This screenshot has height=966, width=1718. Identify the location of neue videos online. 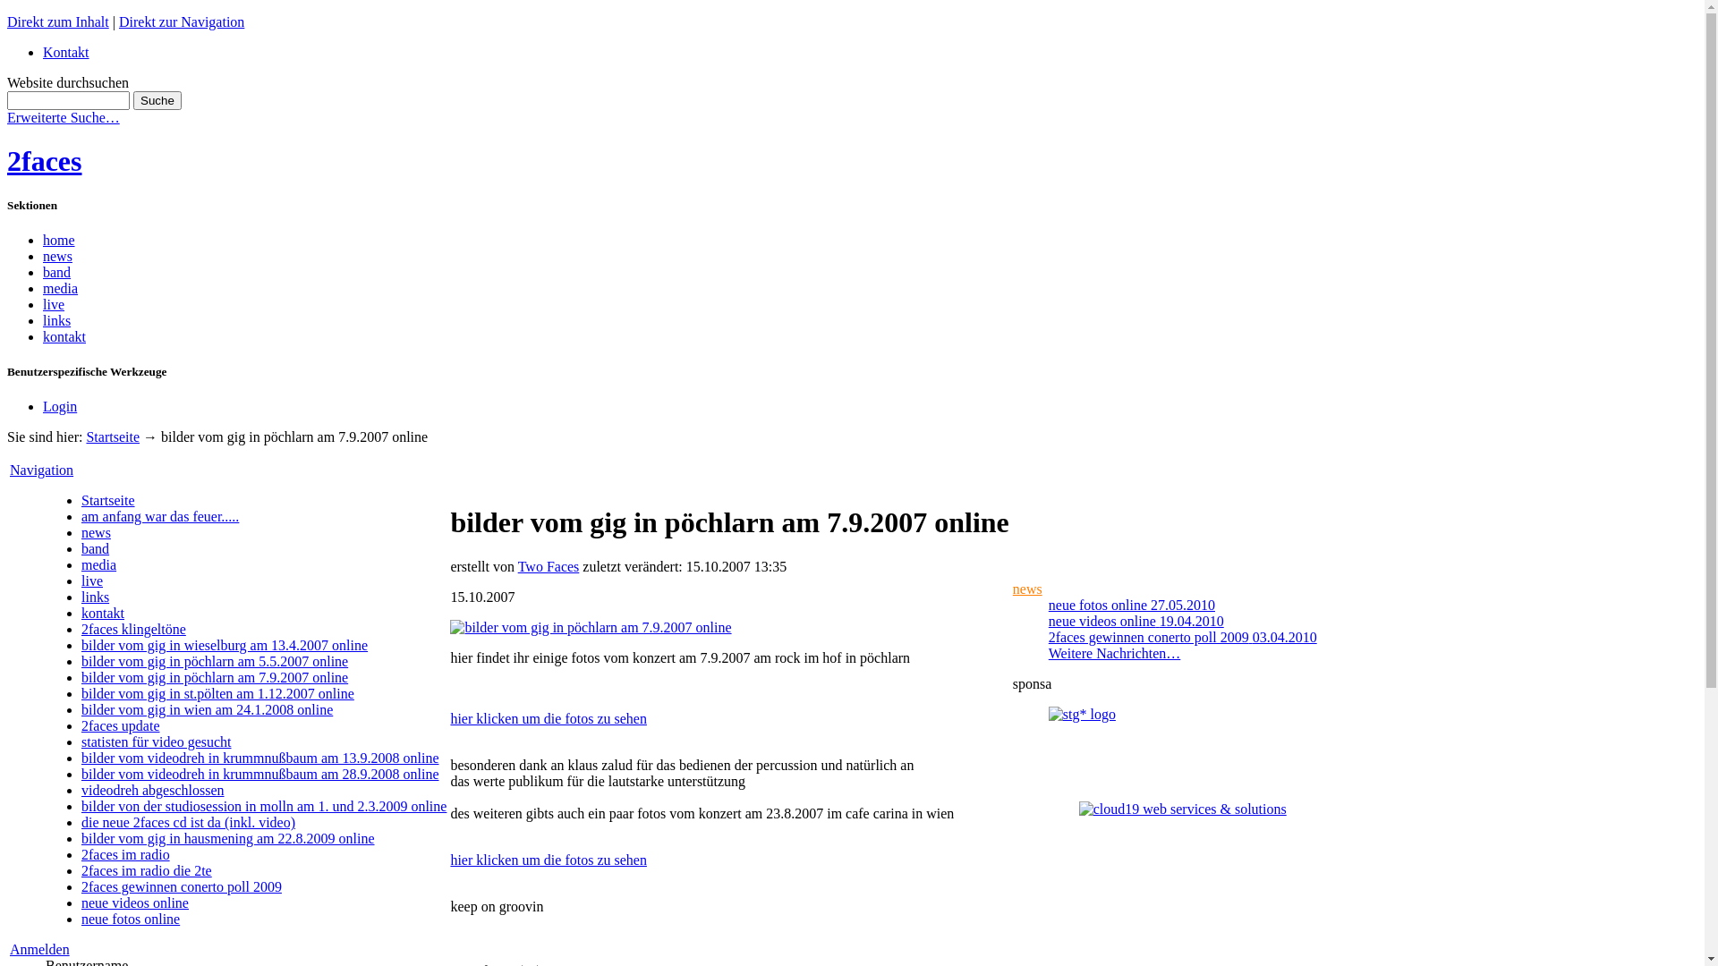
(135, 902).